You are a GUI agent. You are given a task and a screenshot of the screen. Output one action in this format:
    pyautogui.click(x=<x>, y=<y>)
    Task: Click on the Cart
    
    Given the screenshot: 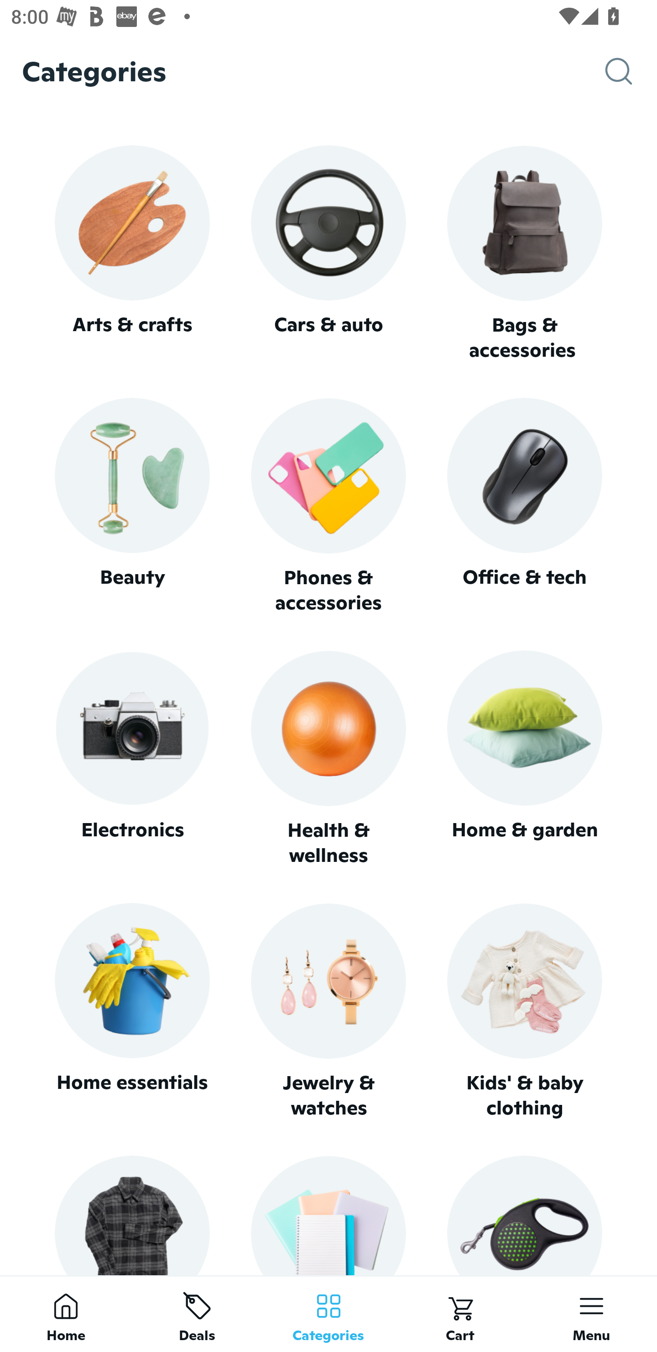 What is the action you would take?
    pyautogui.click(x=460, y=1314)
    